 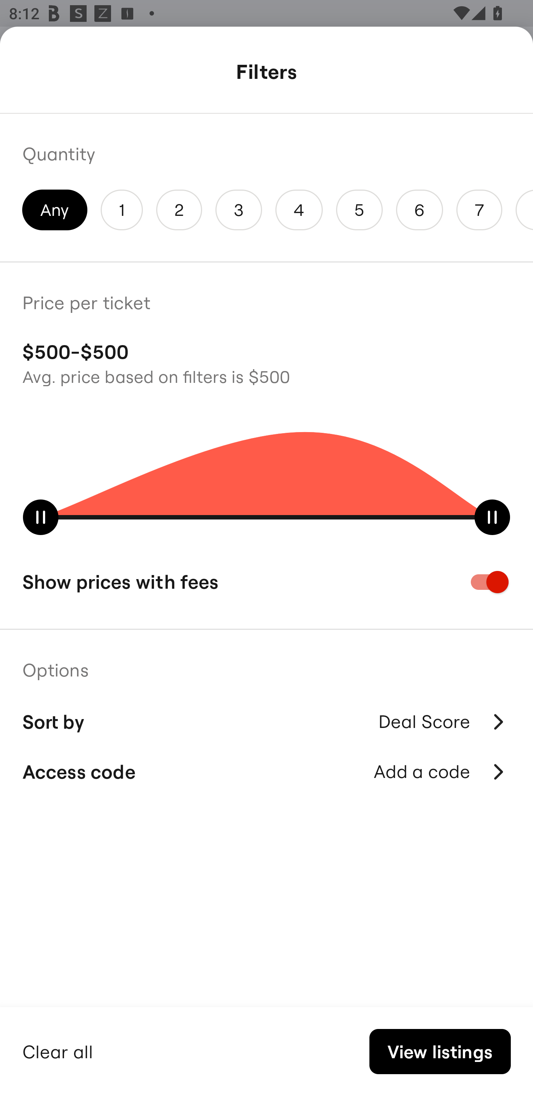 What do you see at coordinates (58, 1050) in the screenshot?
I see `Clear all` at bounding box center [58, 1050].